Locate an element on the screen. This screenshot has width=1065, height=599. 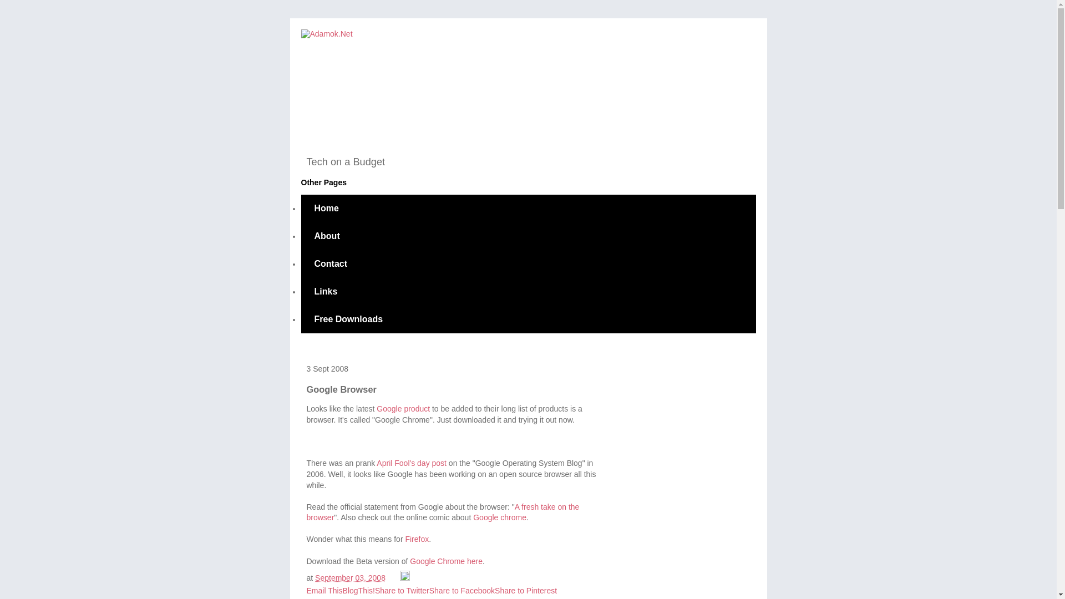
Email This is located at coordinates (324, 591).